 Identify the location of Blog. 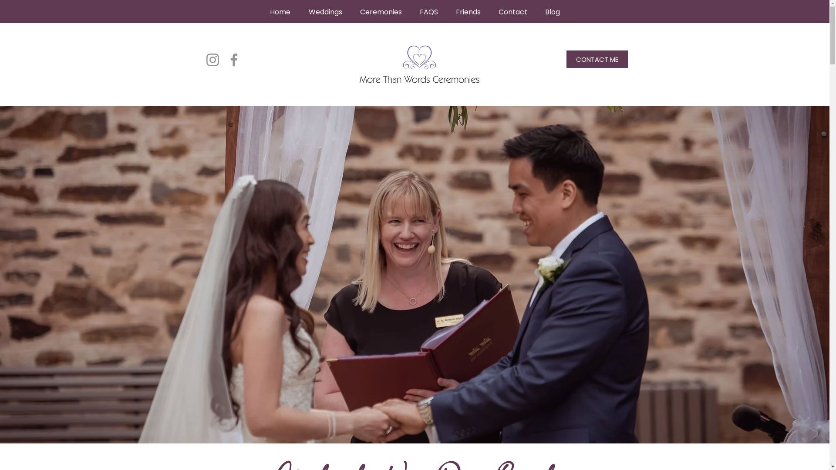
(553, 12).